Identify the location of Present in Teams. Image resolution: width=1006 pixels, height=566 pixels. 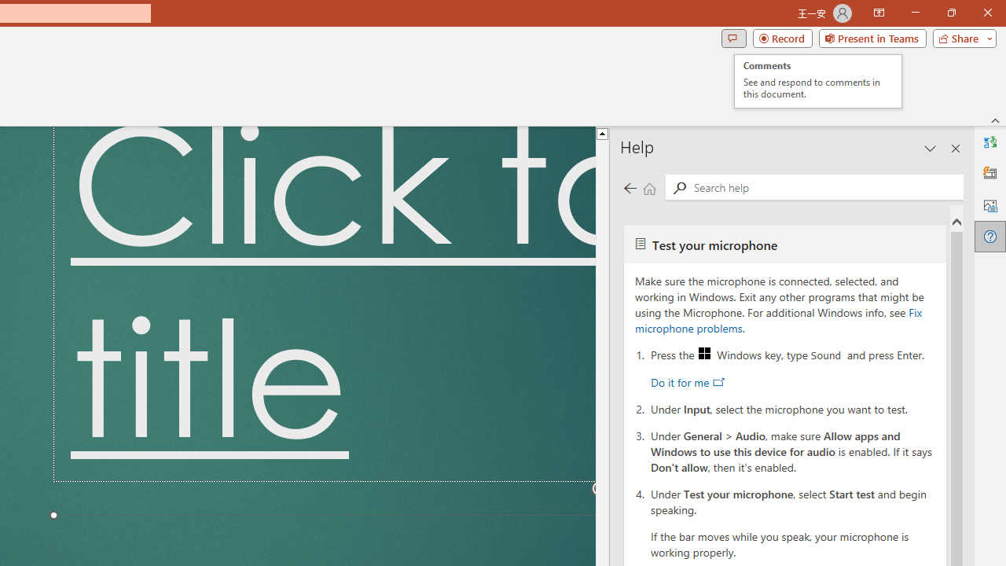
(733, 38).